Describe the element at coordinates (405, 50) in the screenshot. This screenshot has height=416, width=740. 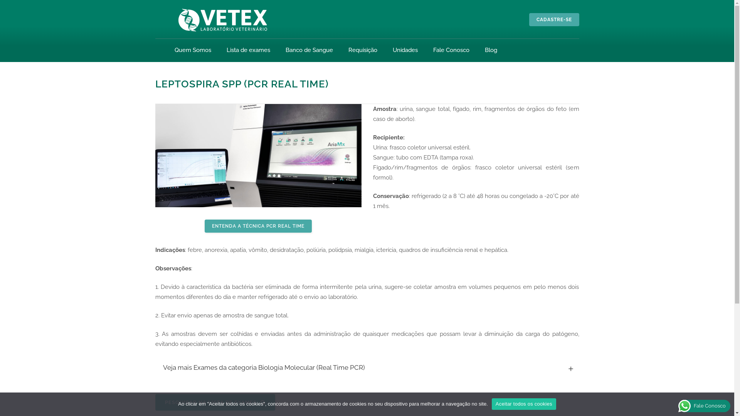
I see `Unidades` at that location.